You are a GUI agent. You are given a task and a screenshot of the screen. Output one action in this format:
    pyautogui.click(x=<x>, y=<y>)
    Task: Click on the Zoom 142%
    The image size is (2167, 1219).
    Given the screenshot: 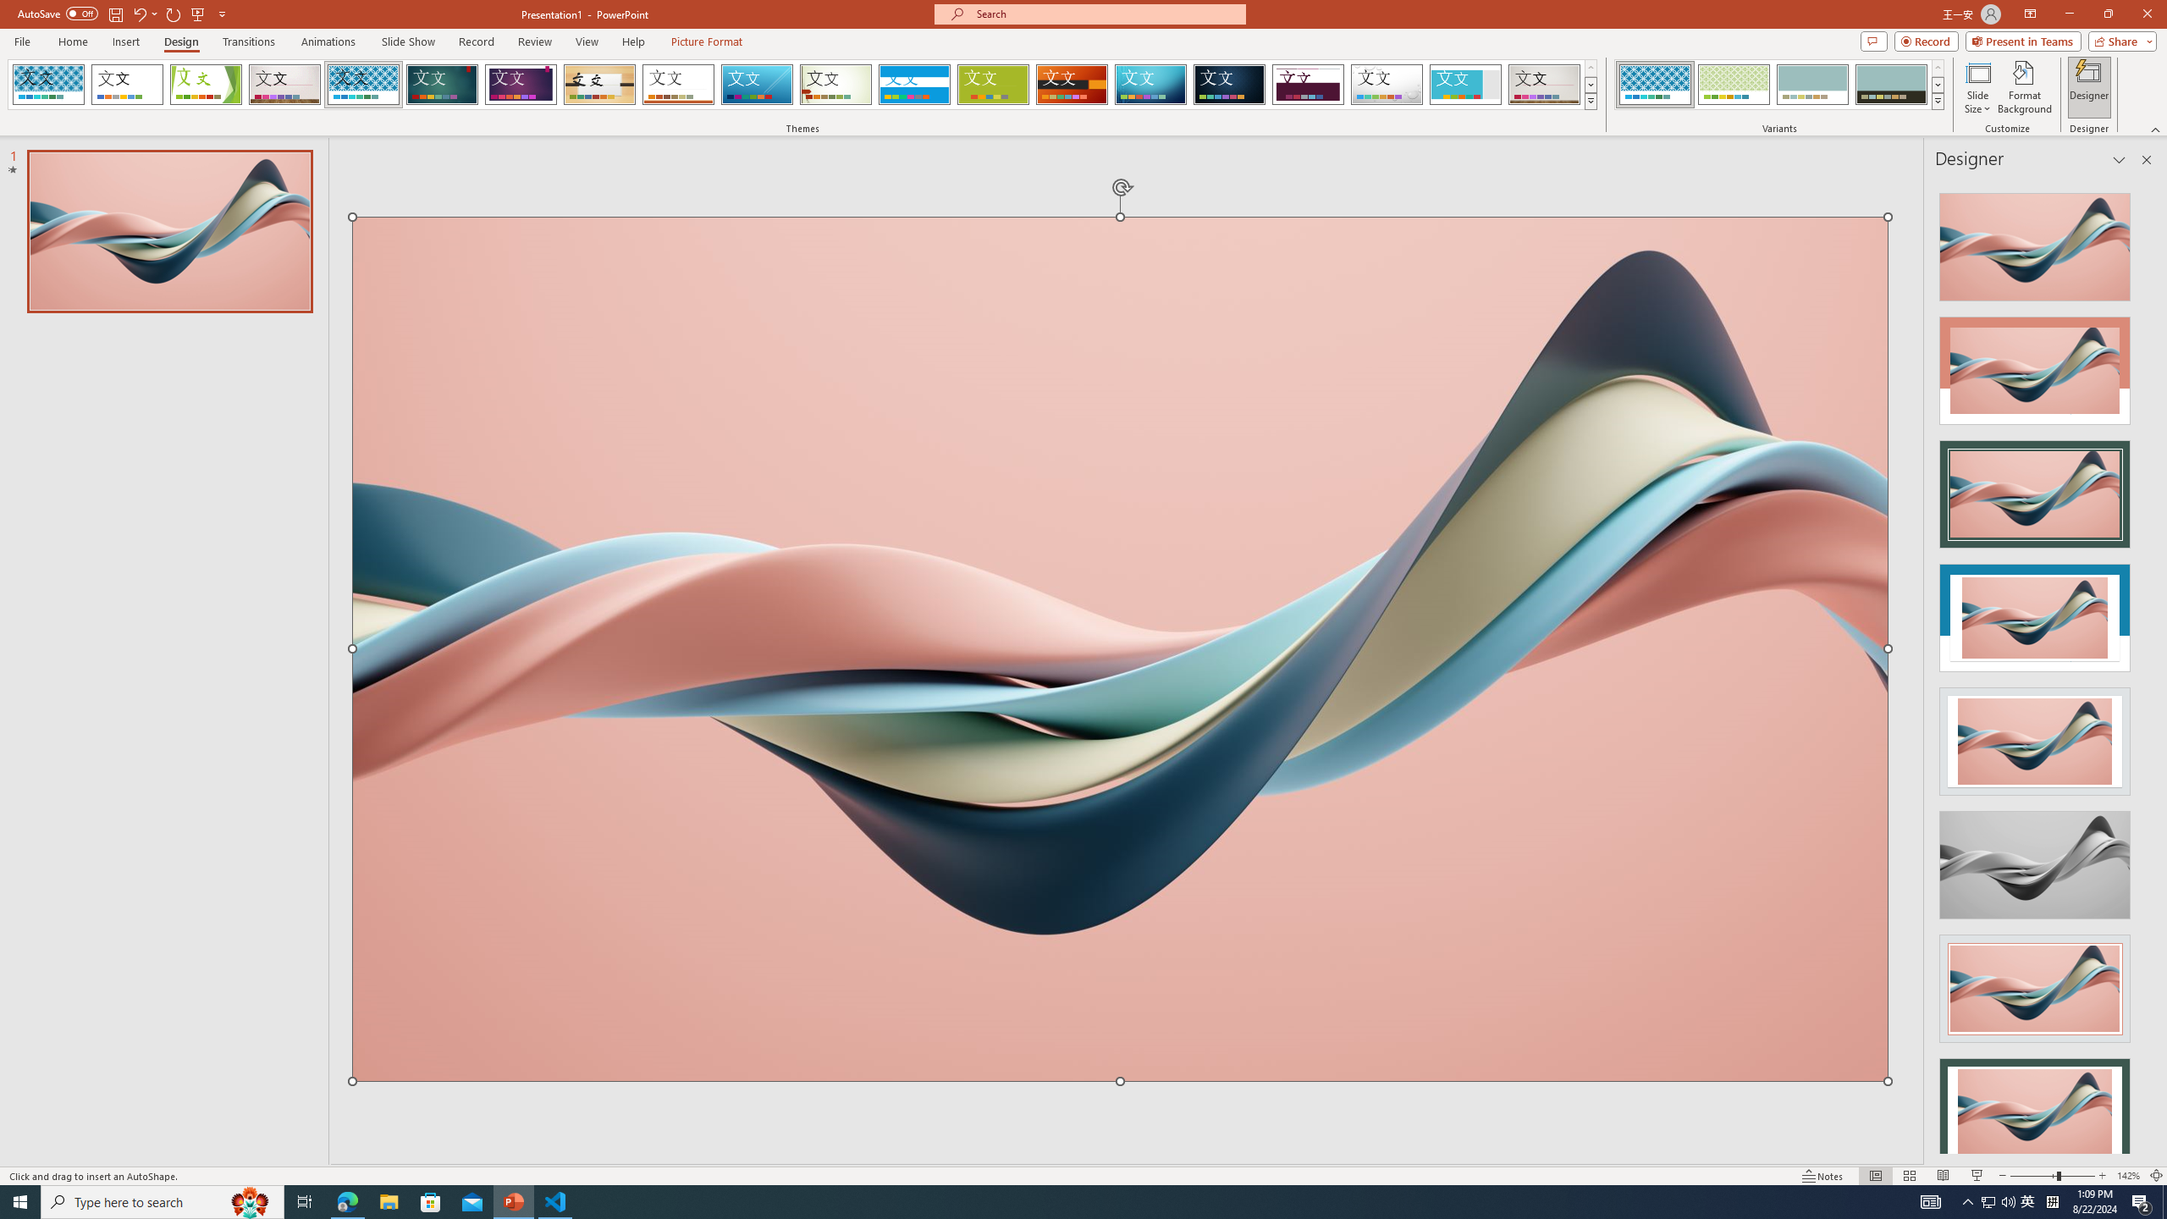 What is the action you would take?
    pyautogui.click(x=2128, y=1176)
    